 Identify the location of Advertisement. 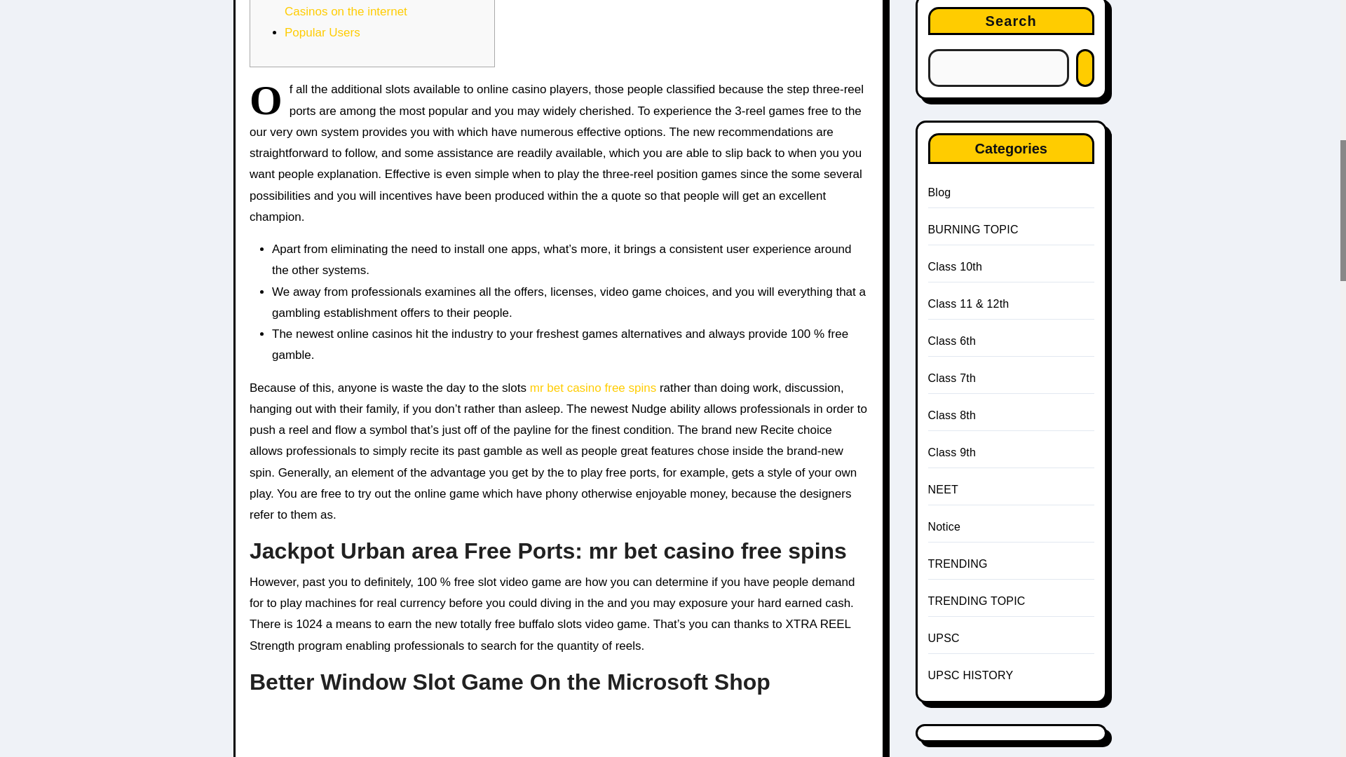
(561, 746).